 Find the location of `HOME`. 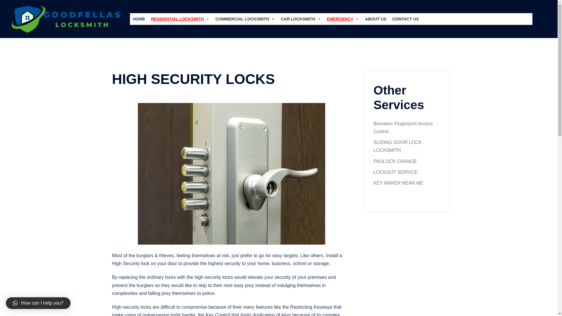

HOME is located at coordinates (139, 19).